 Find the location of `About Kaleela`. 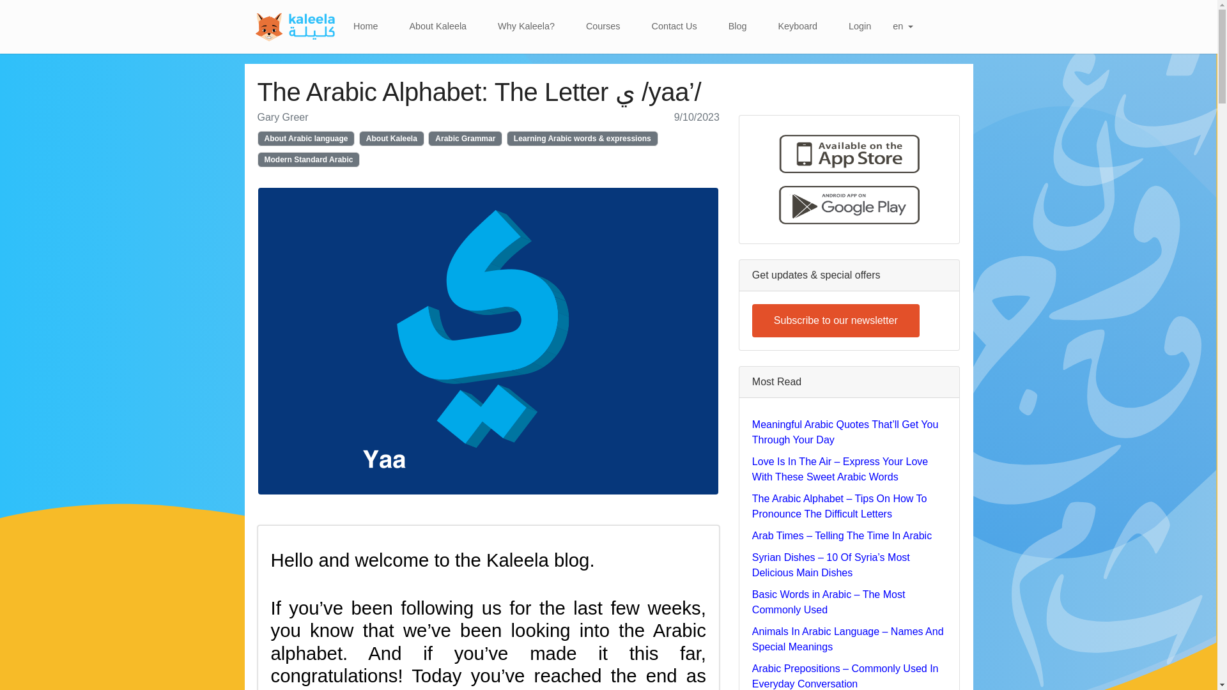

About Kaleela is located at coordinates (392, 138).